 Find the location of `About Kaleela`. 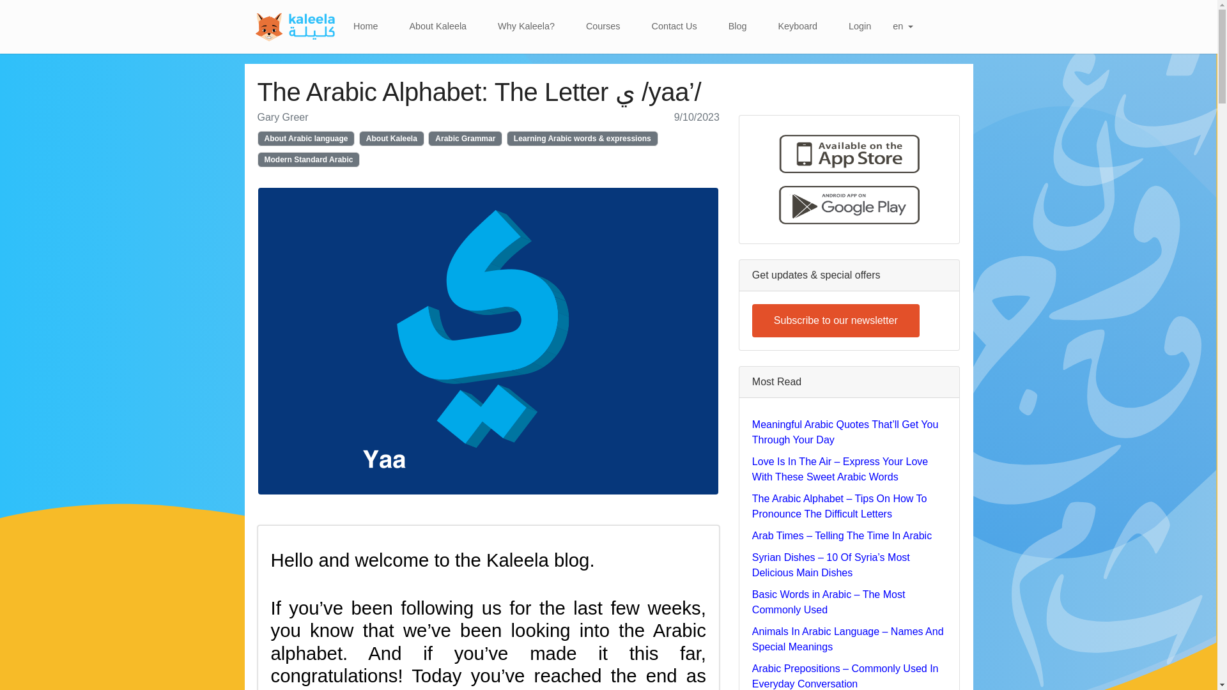

About Kaleela is located at coordinates (392, 138).